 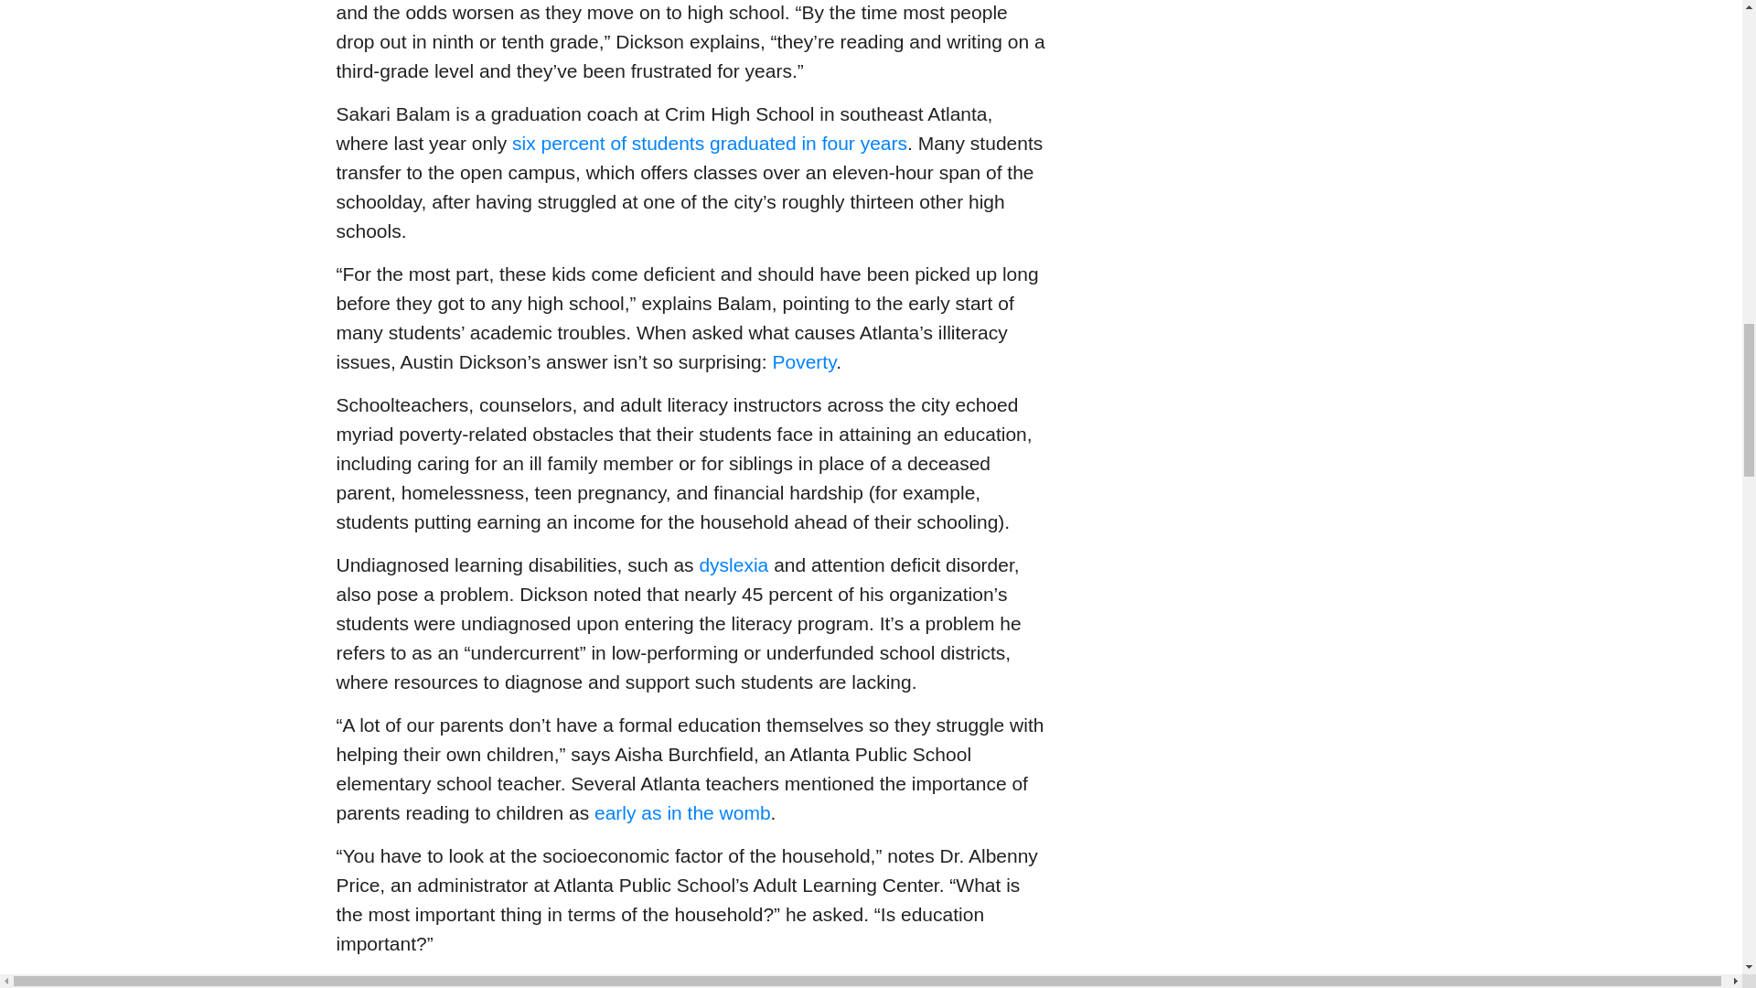 What do you see at coordinates (682, 812) in the screenshot?
I see `early as in the womb` at bounding box center [682, 812].